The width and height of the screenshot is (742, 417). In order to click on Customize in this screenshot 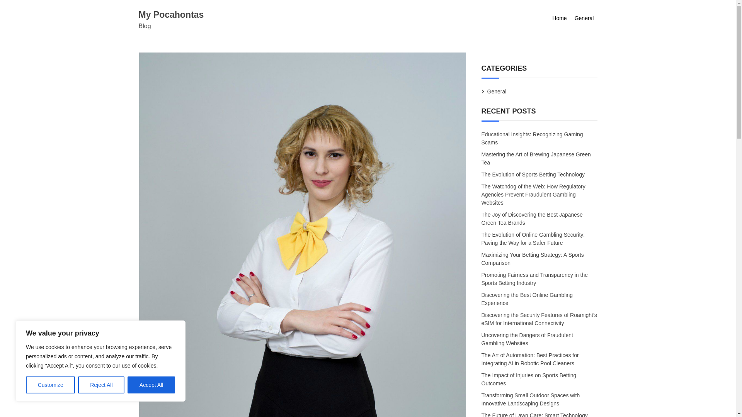, I will do `click(50, 385)`.